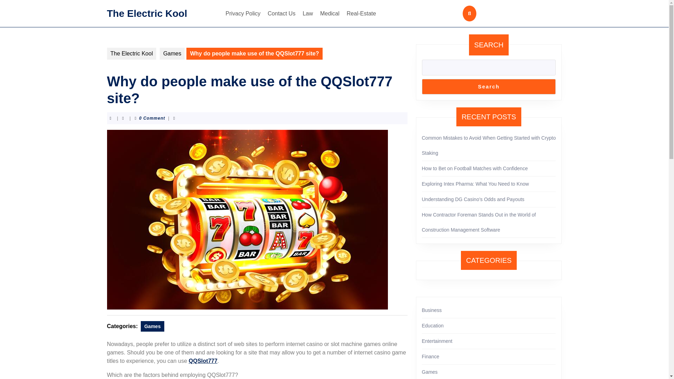 This screenshot has height=379, width=674. Describe the element at coordinates (243, 13) in the screenshot. I see `Privacy Policy` at that location.